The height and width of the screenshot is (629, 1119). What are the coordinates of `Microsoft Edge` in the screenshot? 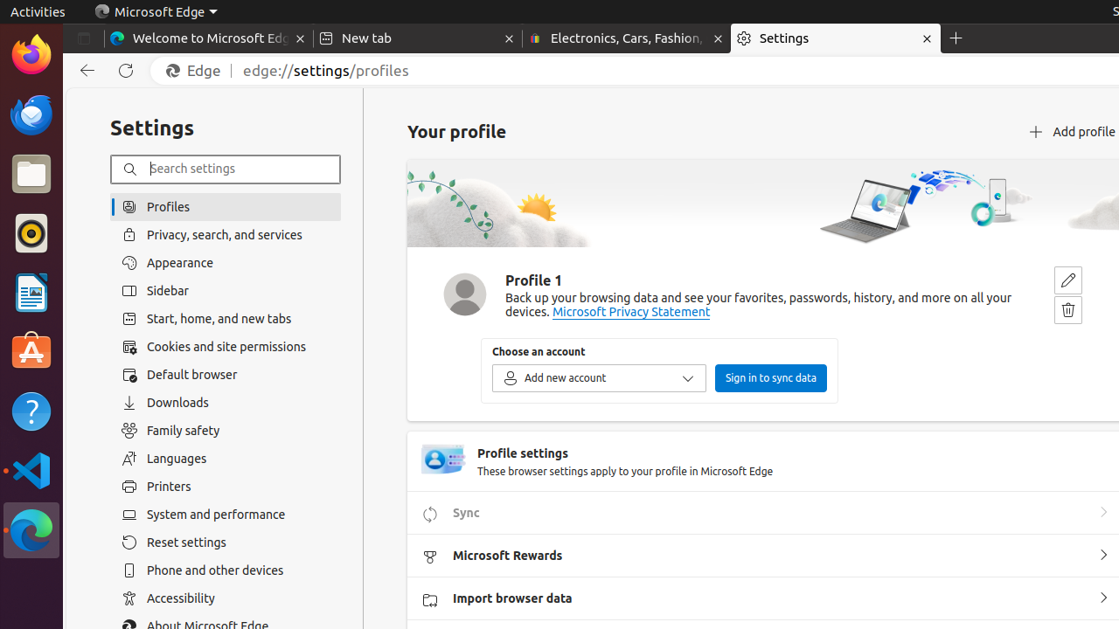 It's located at (156, 12).